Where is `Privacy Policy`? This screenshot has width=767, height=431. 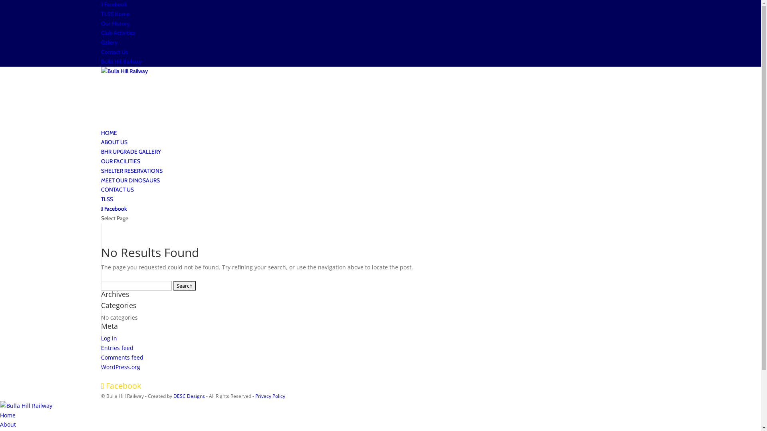
Privacy Policy is located at coordinates (270, 396).